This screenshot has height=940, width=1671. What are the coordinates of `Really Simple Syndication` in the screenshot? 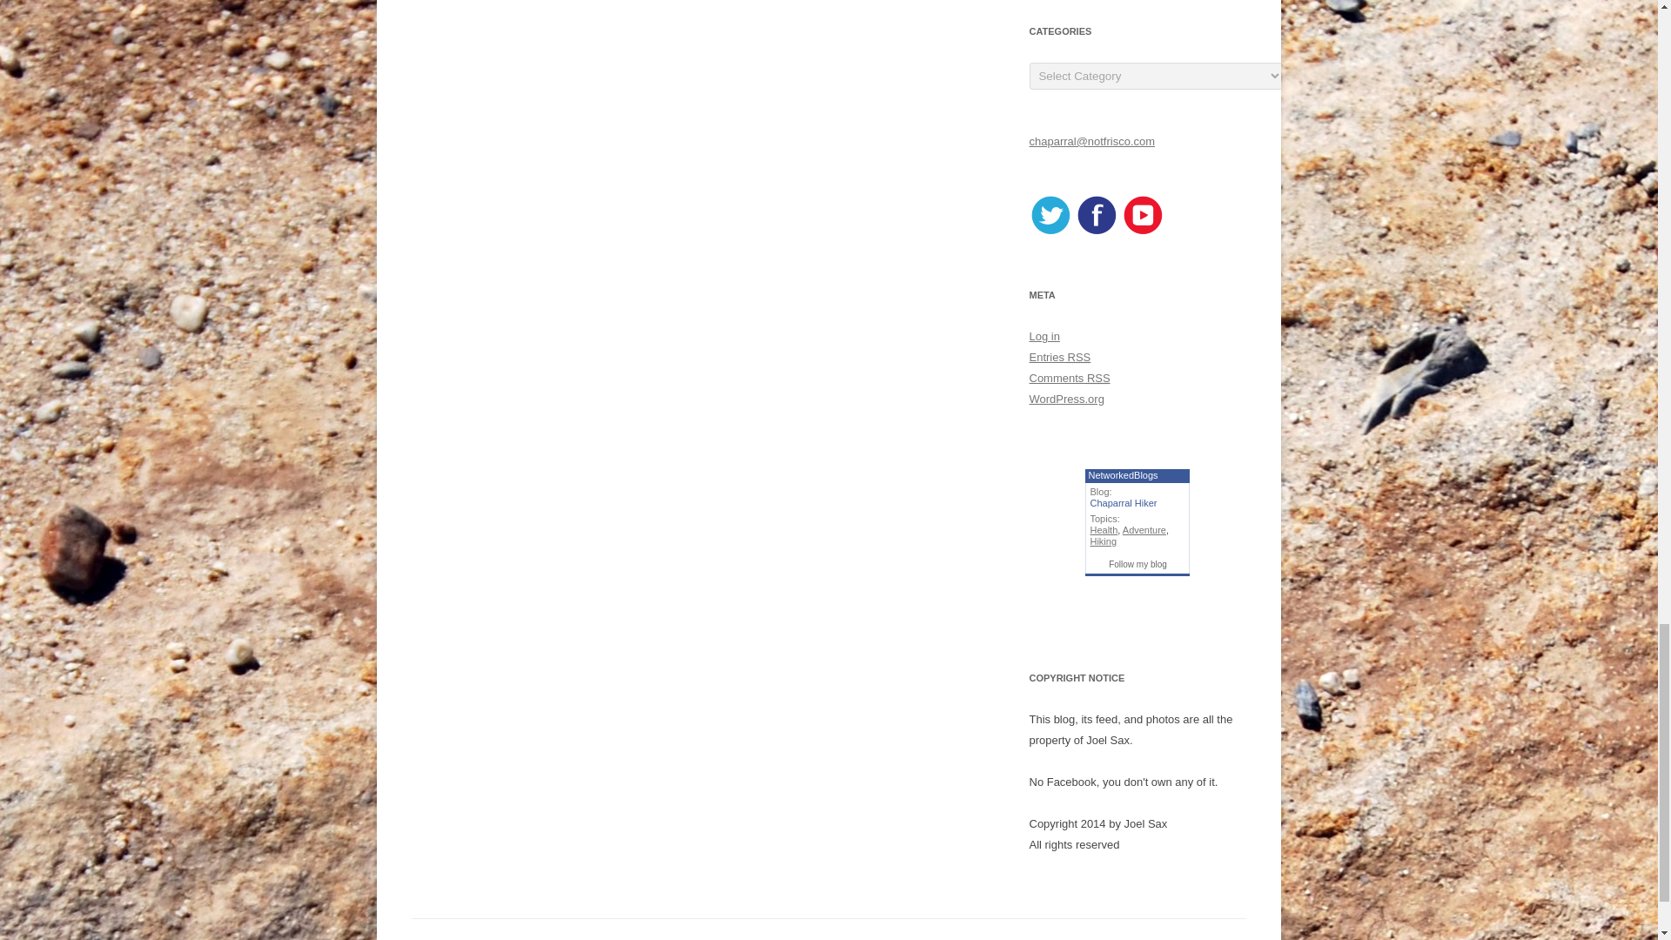 It's located at (1079, 357).